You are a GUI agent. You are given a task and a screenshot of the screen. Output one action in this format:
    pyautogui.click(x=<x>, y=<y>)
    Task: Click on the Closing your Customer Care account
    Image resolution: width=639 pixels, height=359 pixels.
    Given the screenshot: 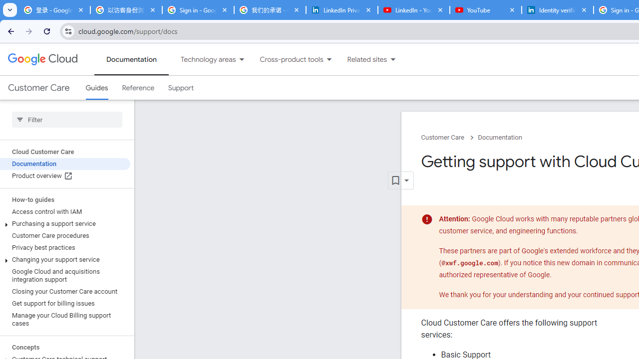 What is the action you would take?
    pyautogui.click(x=65, y=291)
    